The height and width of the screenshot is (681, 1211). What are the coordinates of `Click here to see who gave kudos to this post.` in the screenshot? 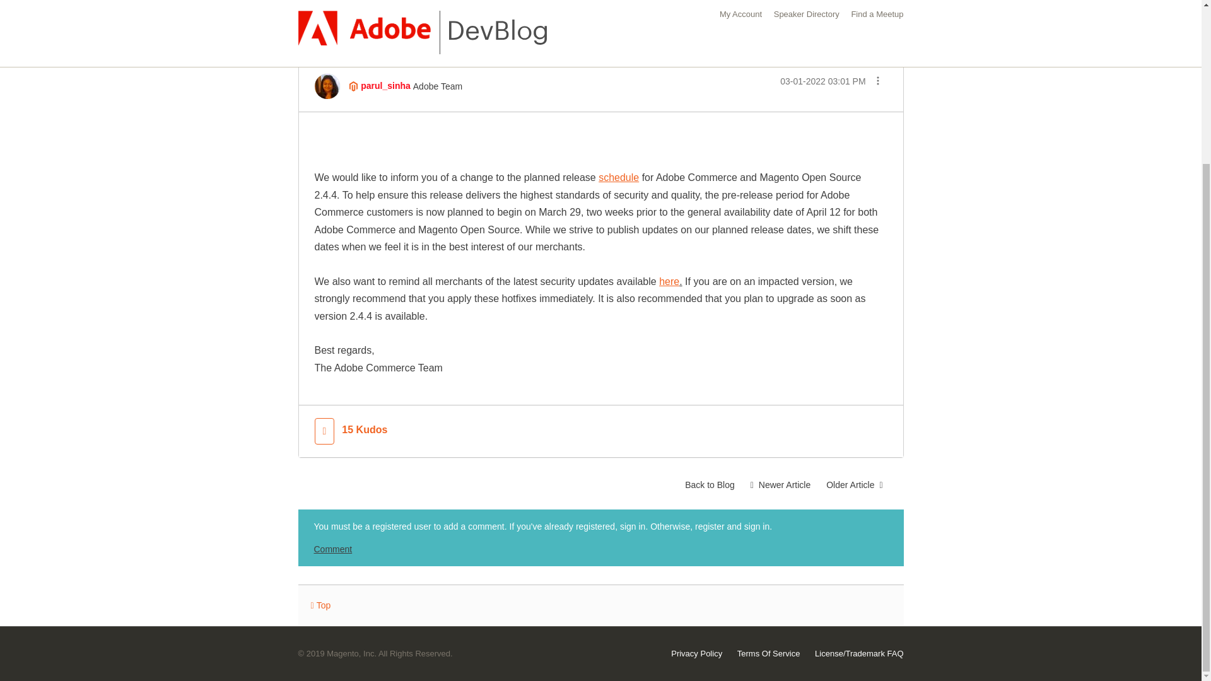 It's located at (364, 430).